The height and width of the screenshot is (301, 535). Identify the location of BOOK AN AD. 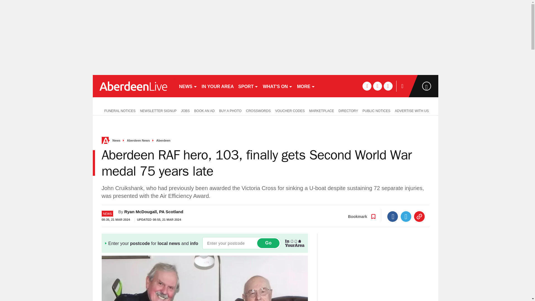
(204, 110).